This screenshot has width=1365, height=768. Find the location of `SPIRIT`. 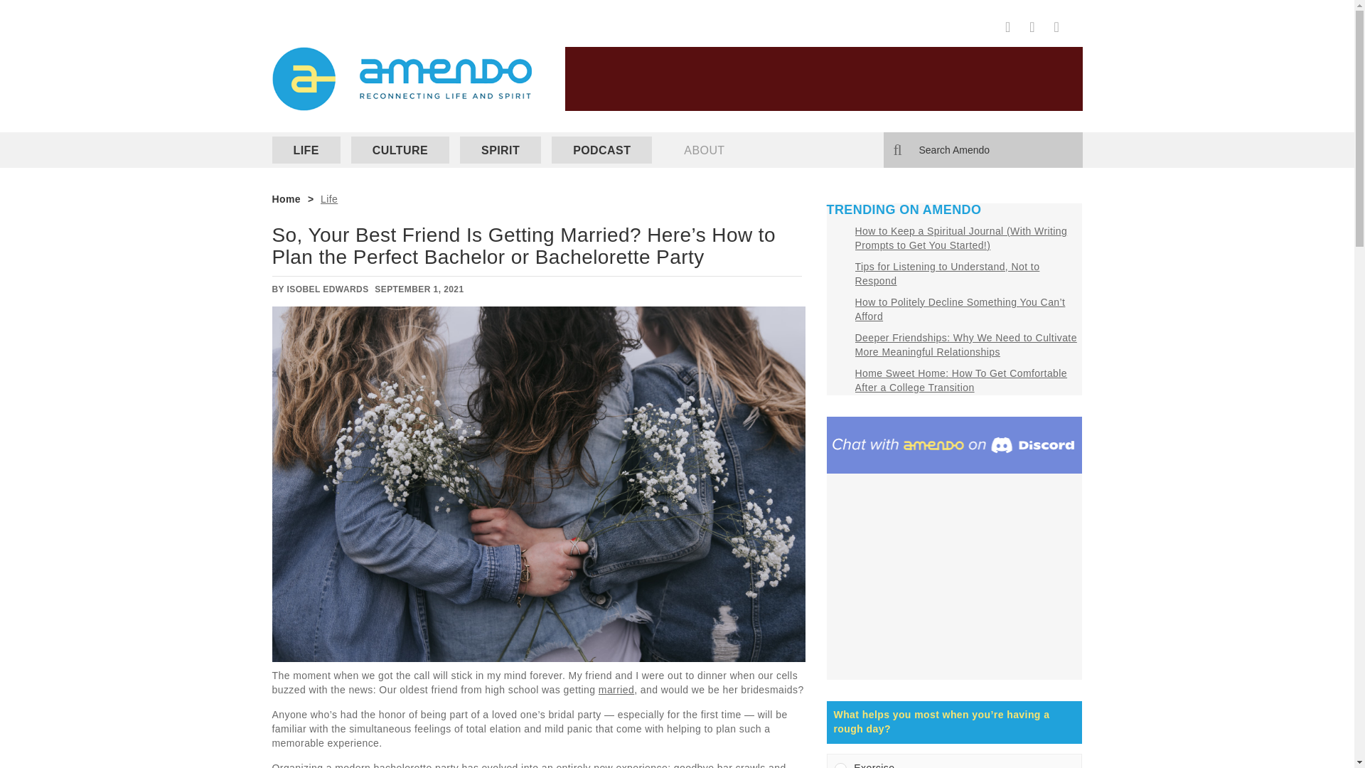

SPIRIT is located at coordinates (500, 150).